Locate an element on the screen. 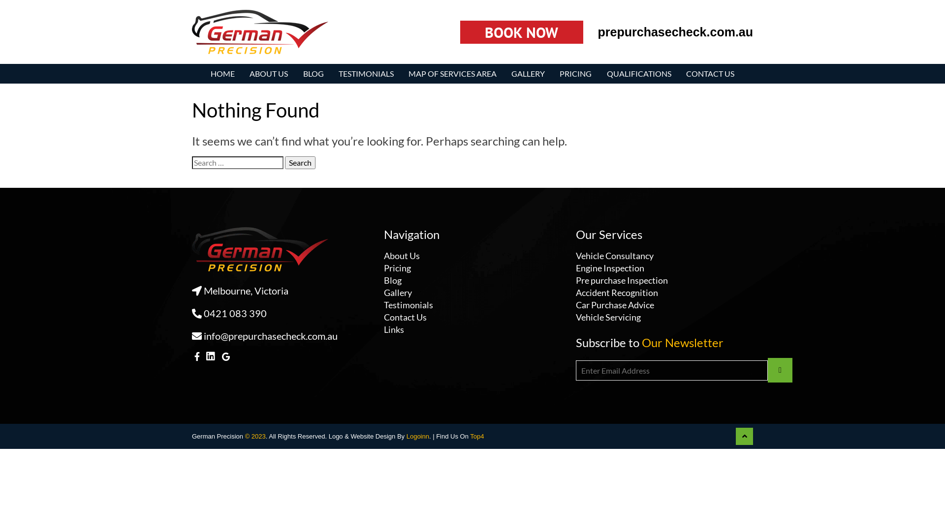  Gallery is located at coordinates (398, 293).